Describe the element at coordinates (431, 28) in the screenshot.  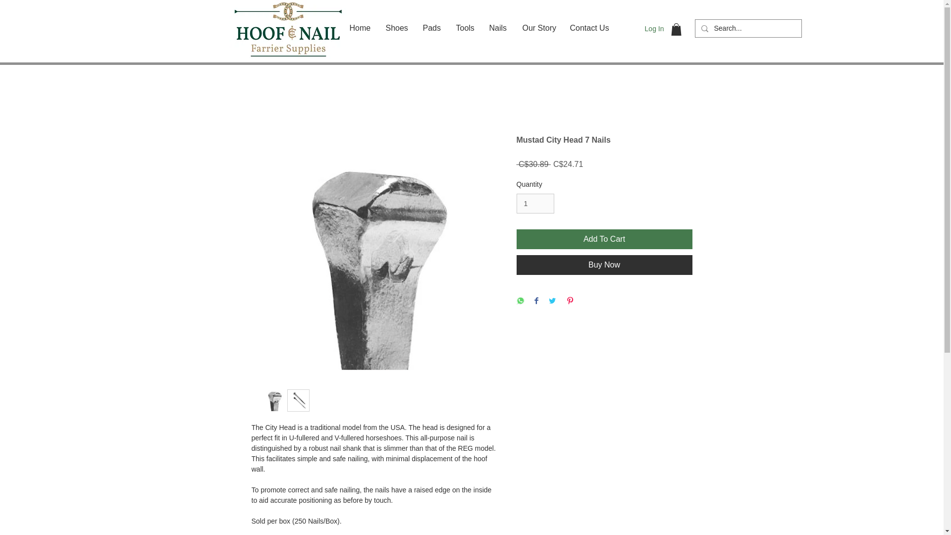
I see `Pads` at that location.